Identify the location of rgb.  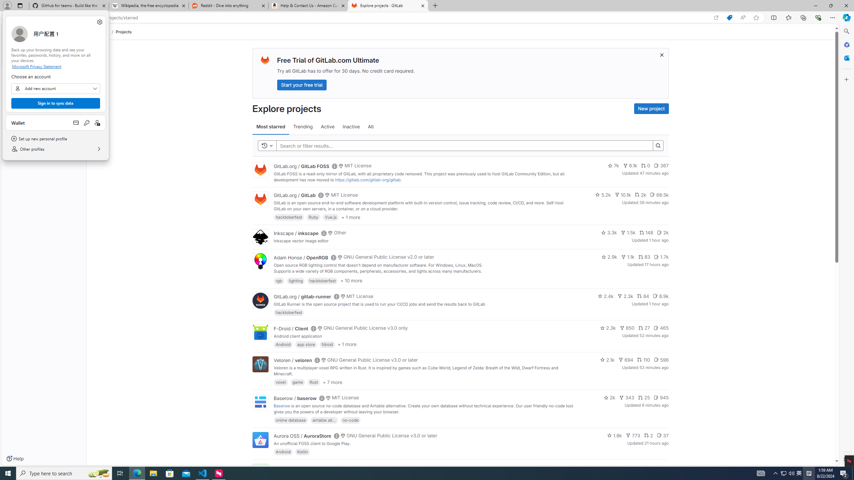
(279, 280).